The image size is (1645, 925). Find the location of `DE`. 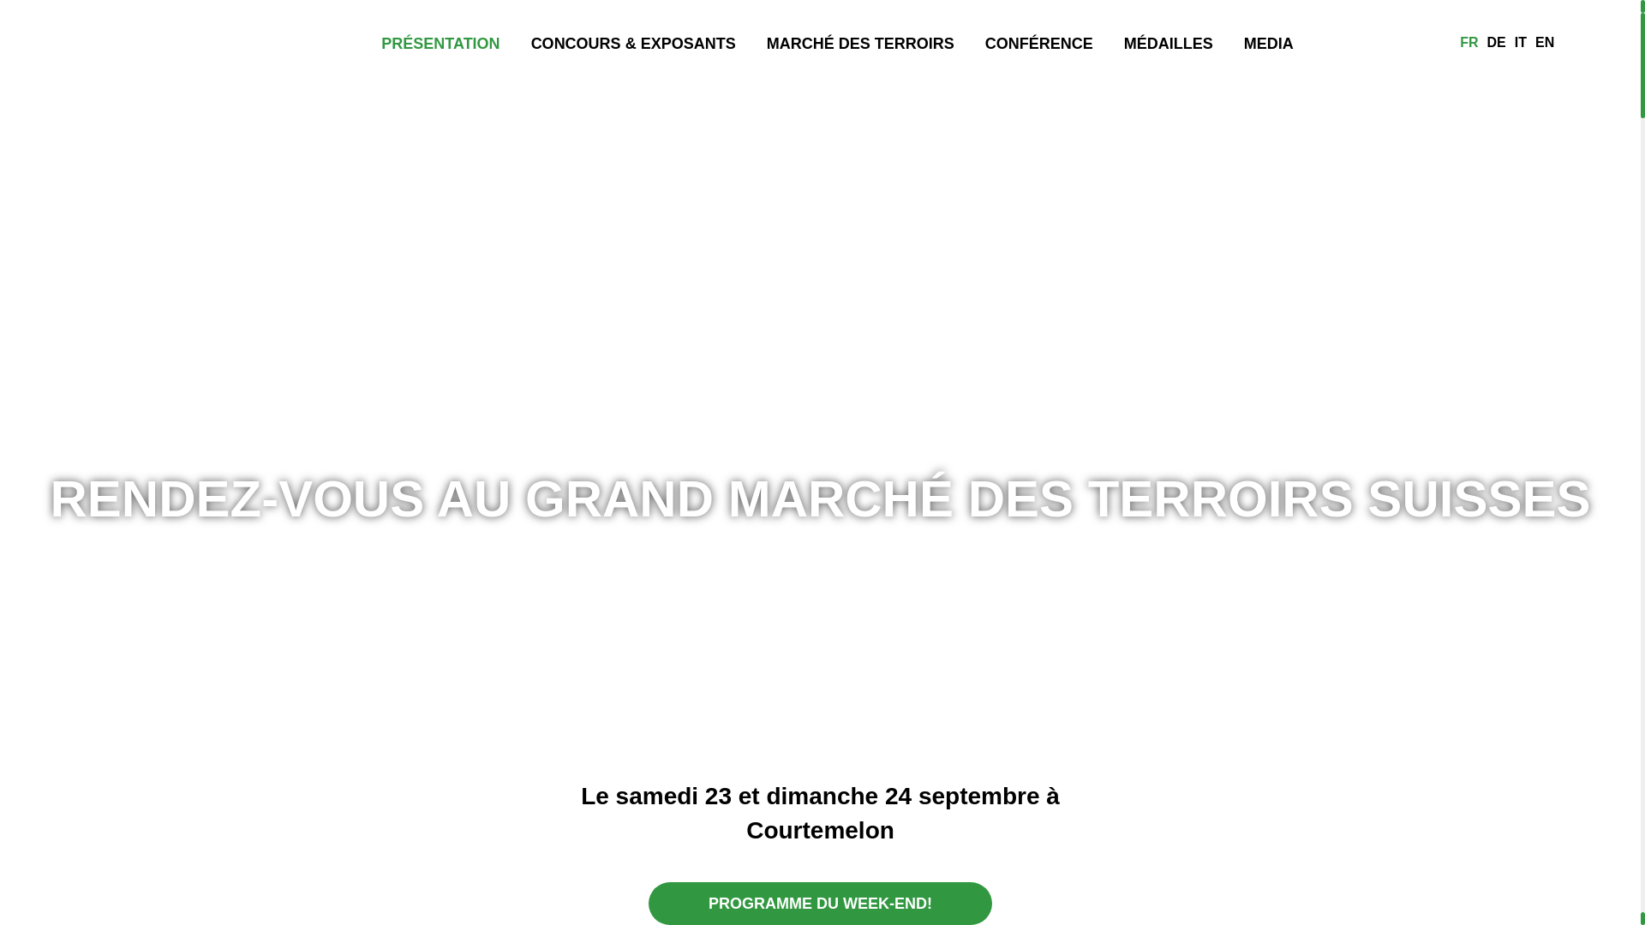

DE is located at coordinates (1497, 43).